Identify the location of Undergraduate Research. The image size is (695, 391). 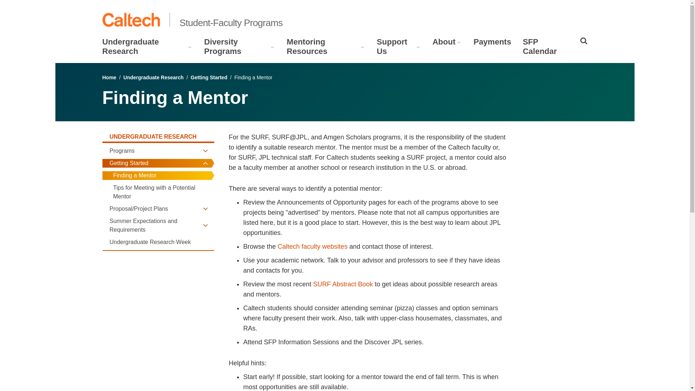
(144, 46).